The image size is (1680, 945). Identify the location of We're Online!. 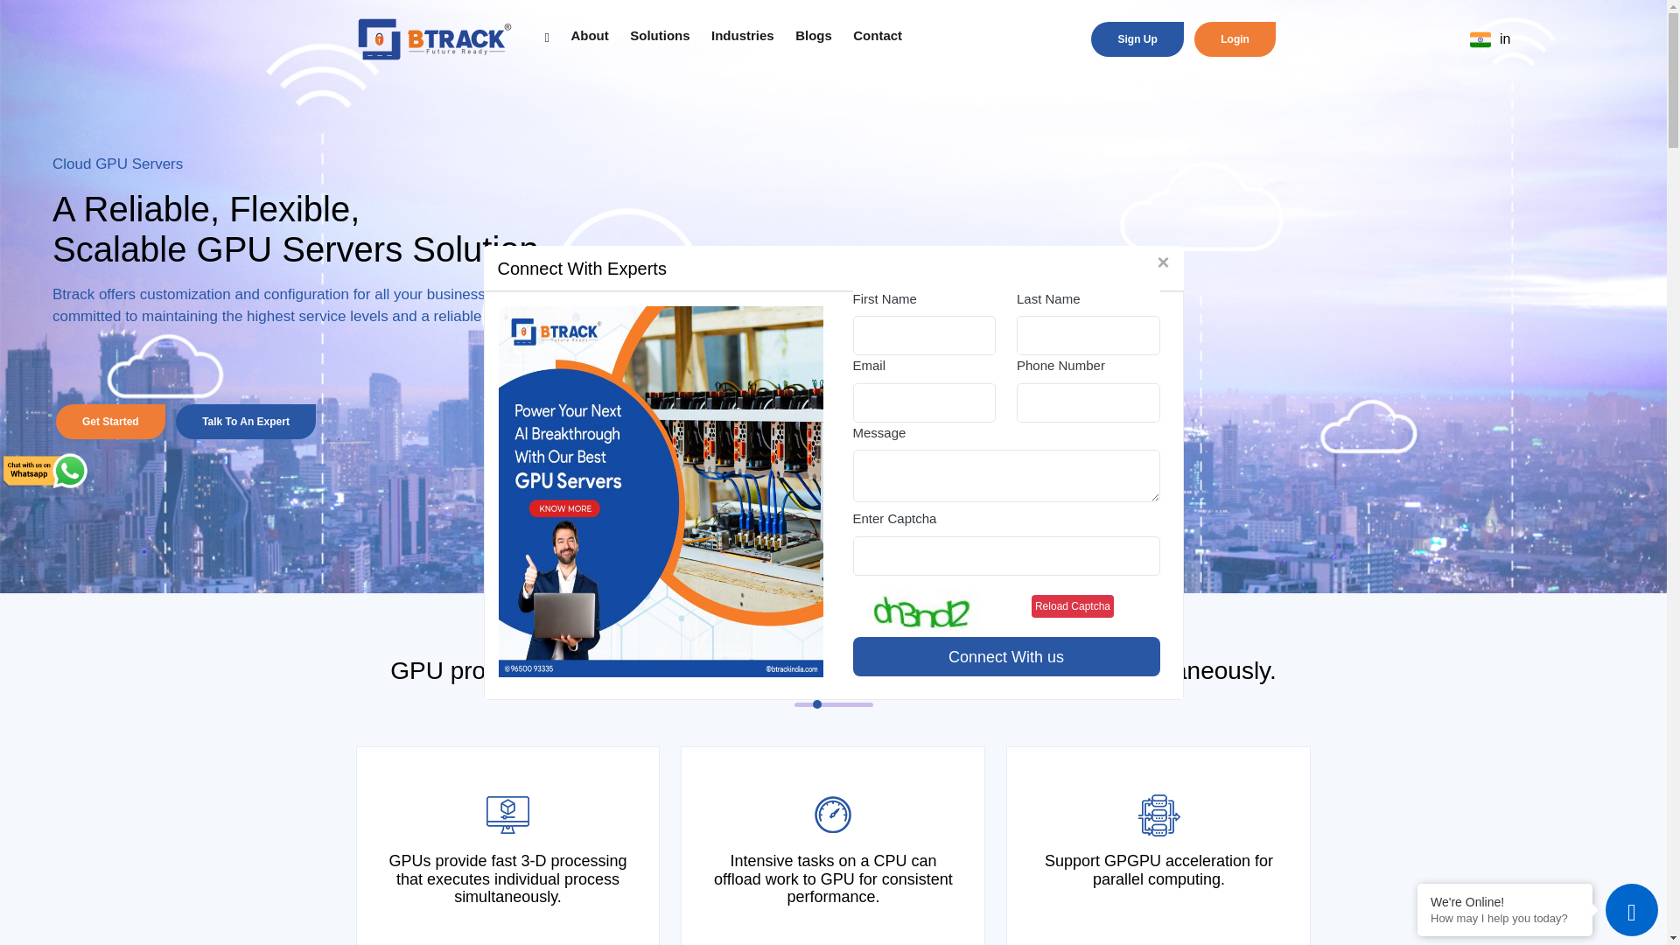
(1505, 901).